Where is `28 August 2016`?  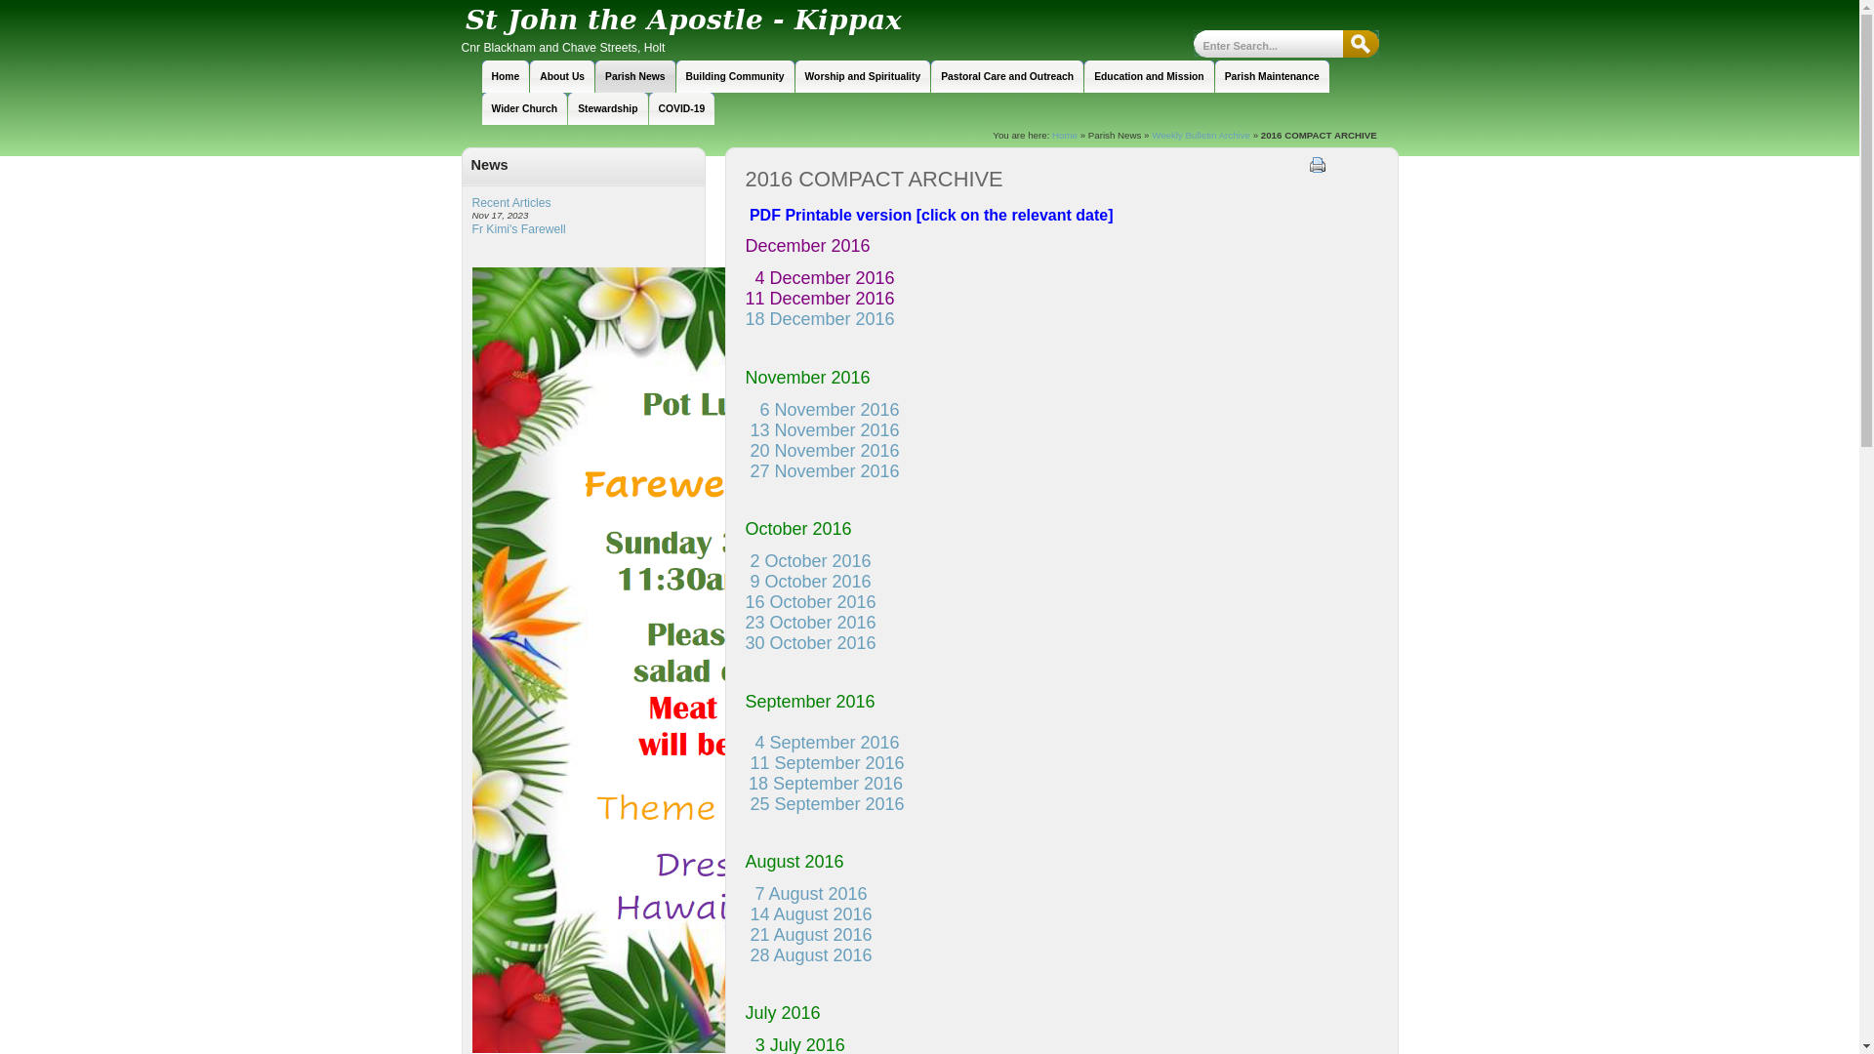 28 August 2016 is located at coordinates (812, 955).